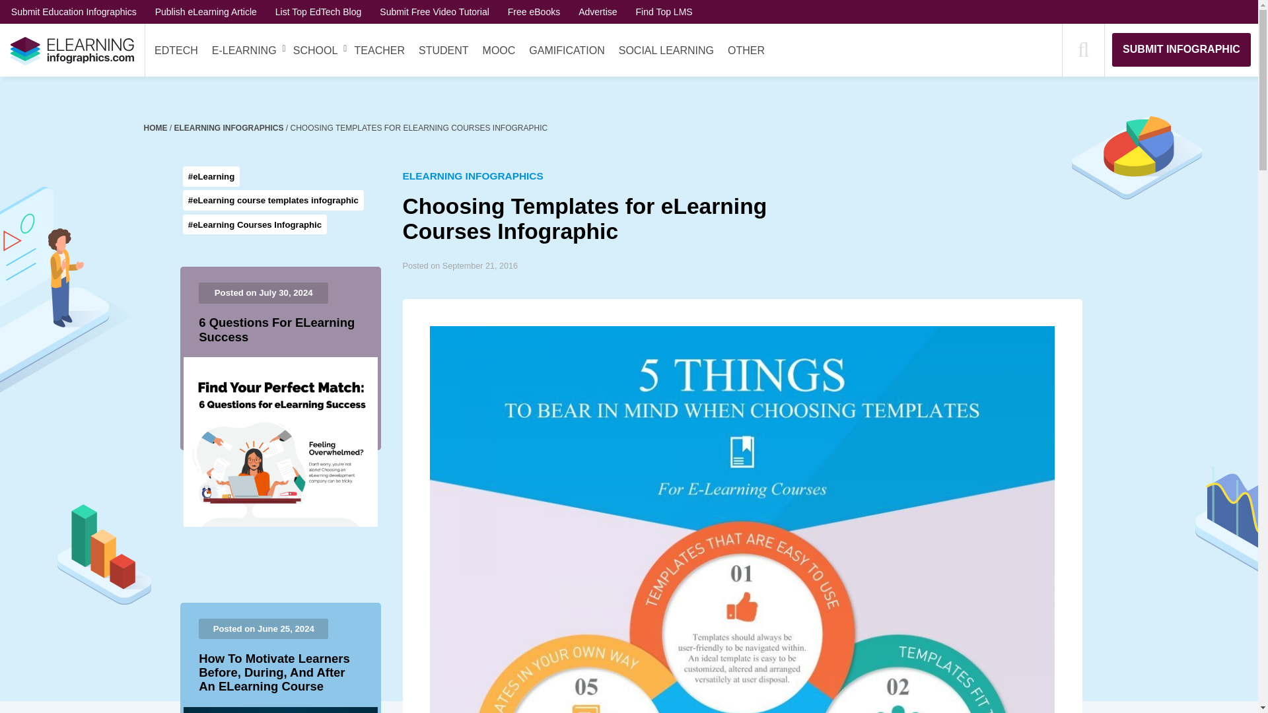 This screenshot has width=1268, height=713. Describe the element at coordinates (567, 50) in the screenshot. I see `Gamification Infographics` at that location.